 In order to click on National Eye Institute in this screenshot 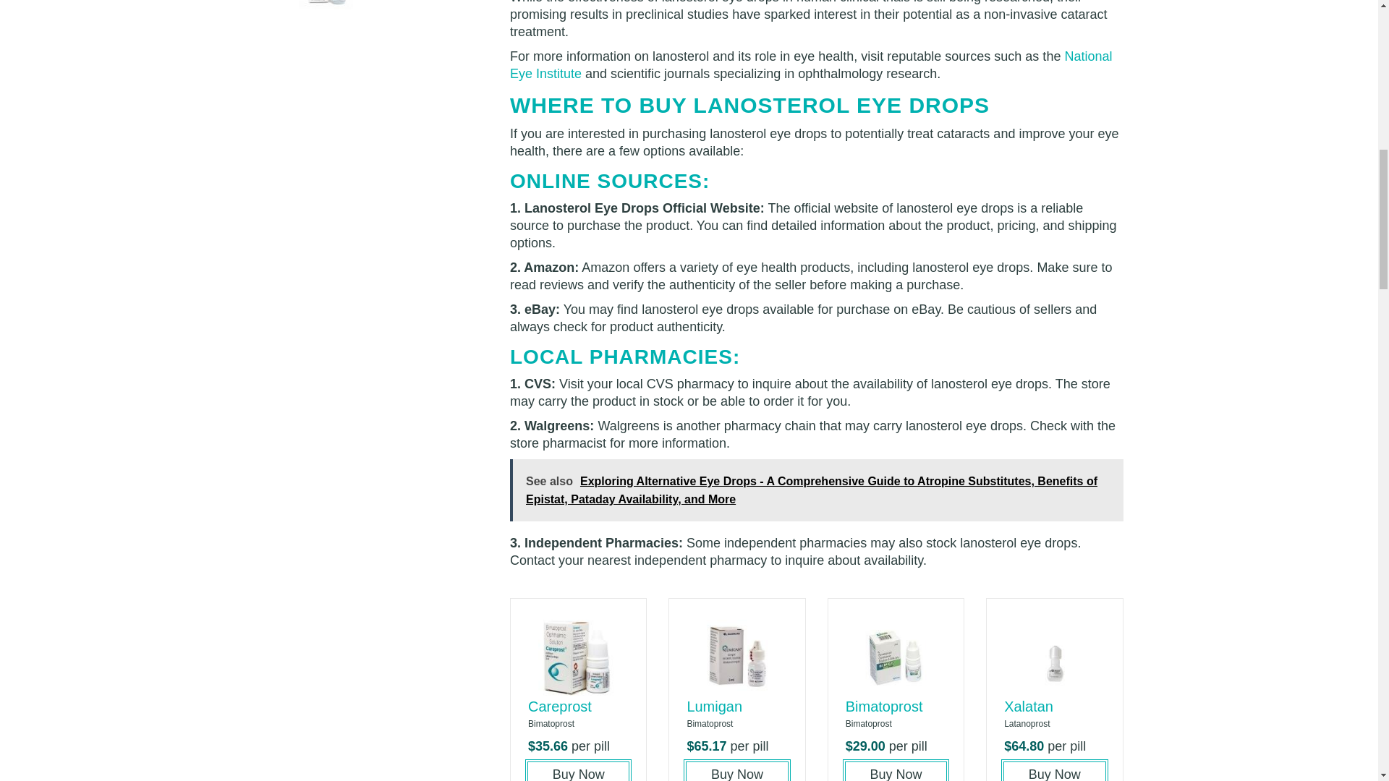, I will do `click(810, 65)`.